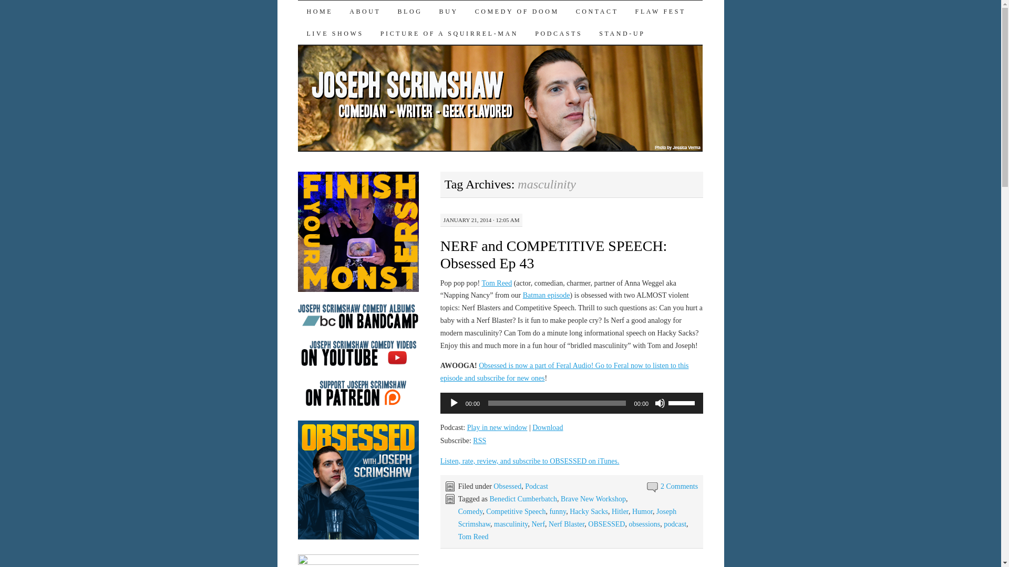  What do you see at coordinates (523, 499) in the screenshot?
I see `Benedict Cumberbatch` at bounding box center [523, 499].